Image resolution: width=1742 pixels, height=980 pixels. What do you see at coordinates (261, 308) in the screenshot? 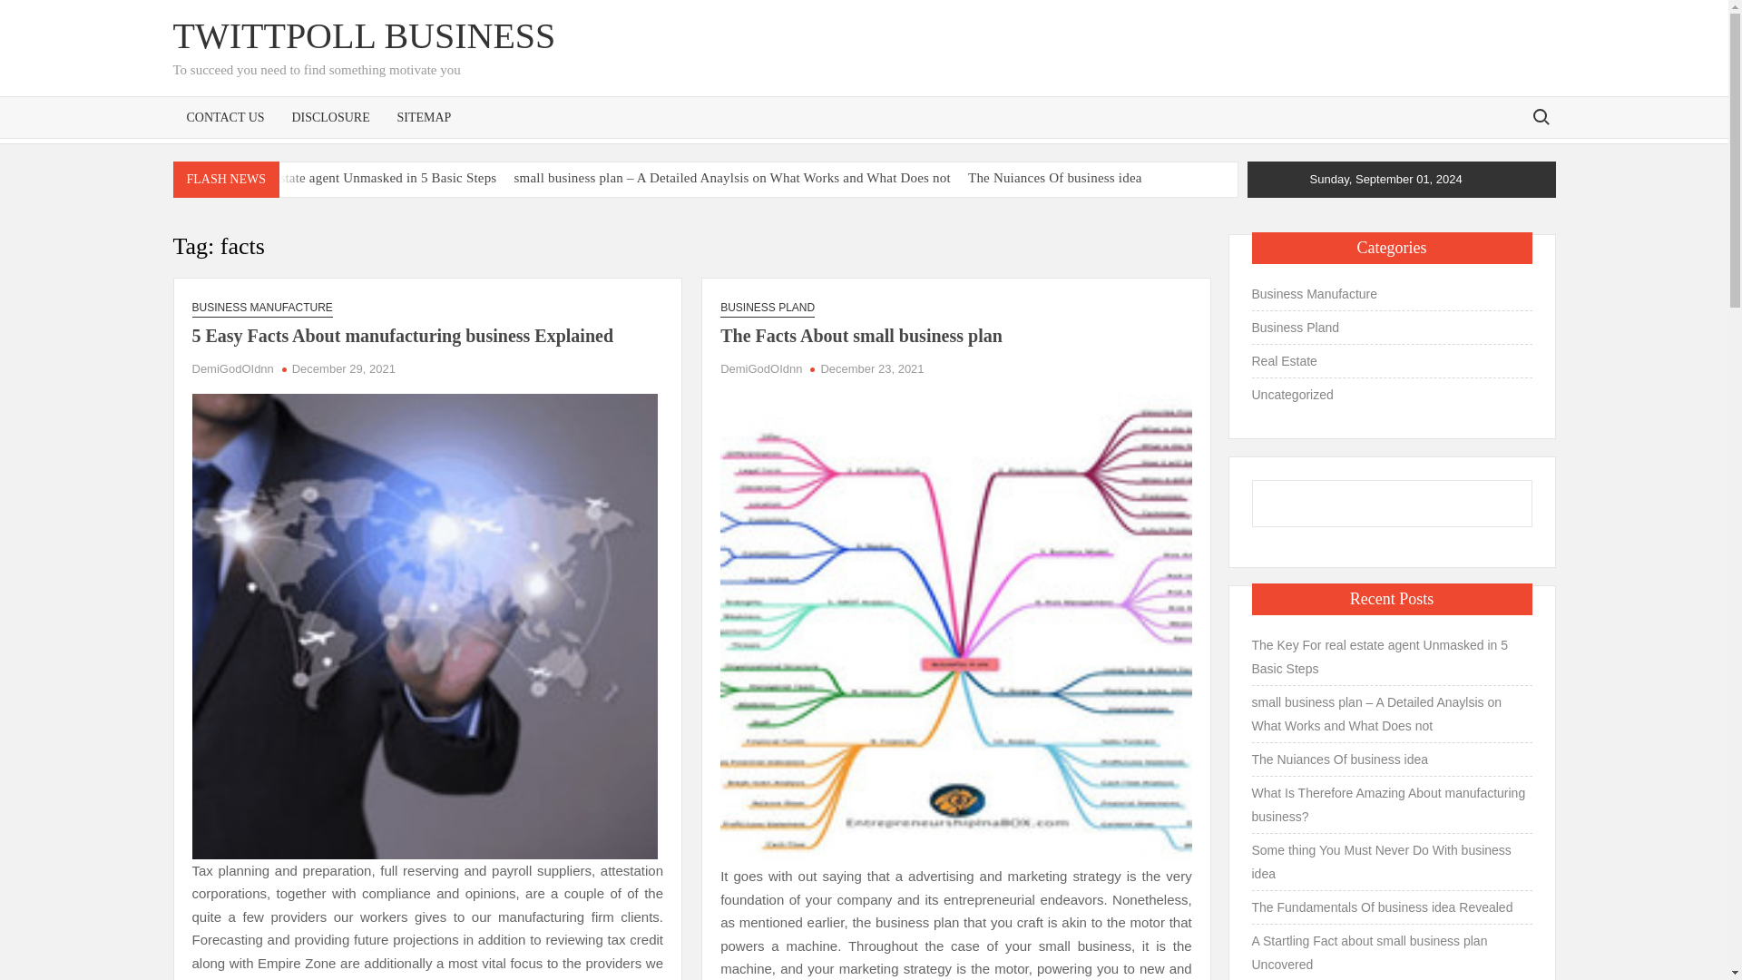
I see `BUSINESS MANUFACTURE` at bounding box center [261, 308].